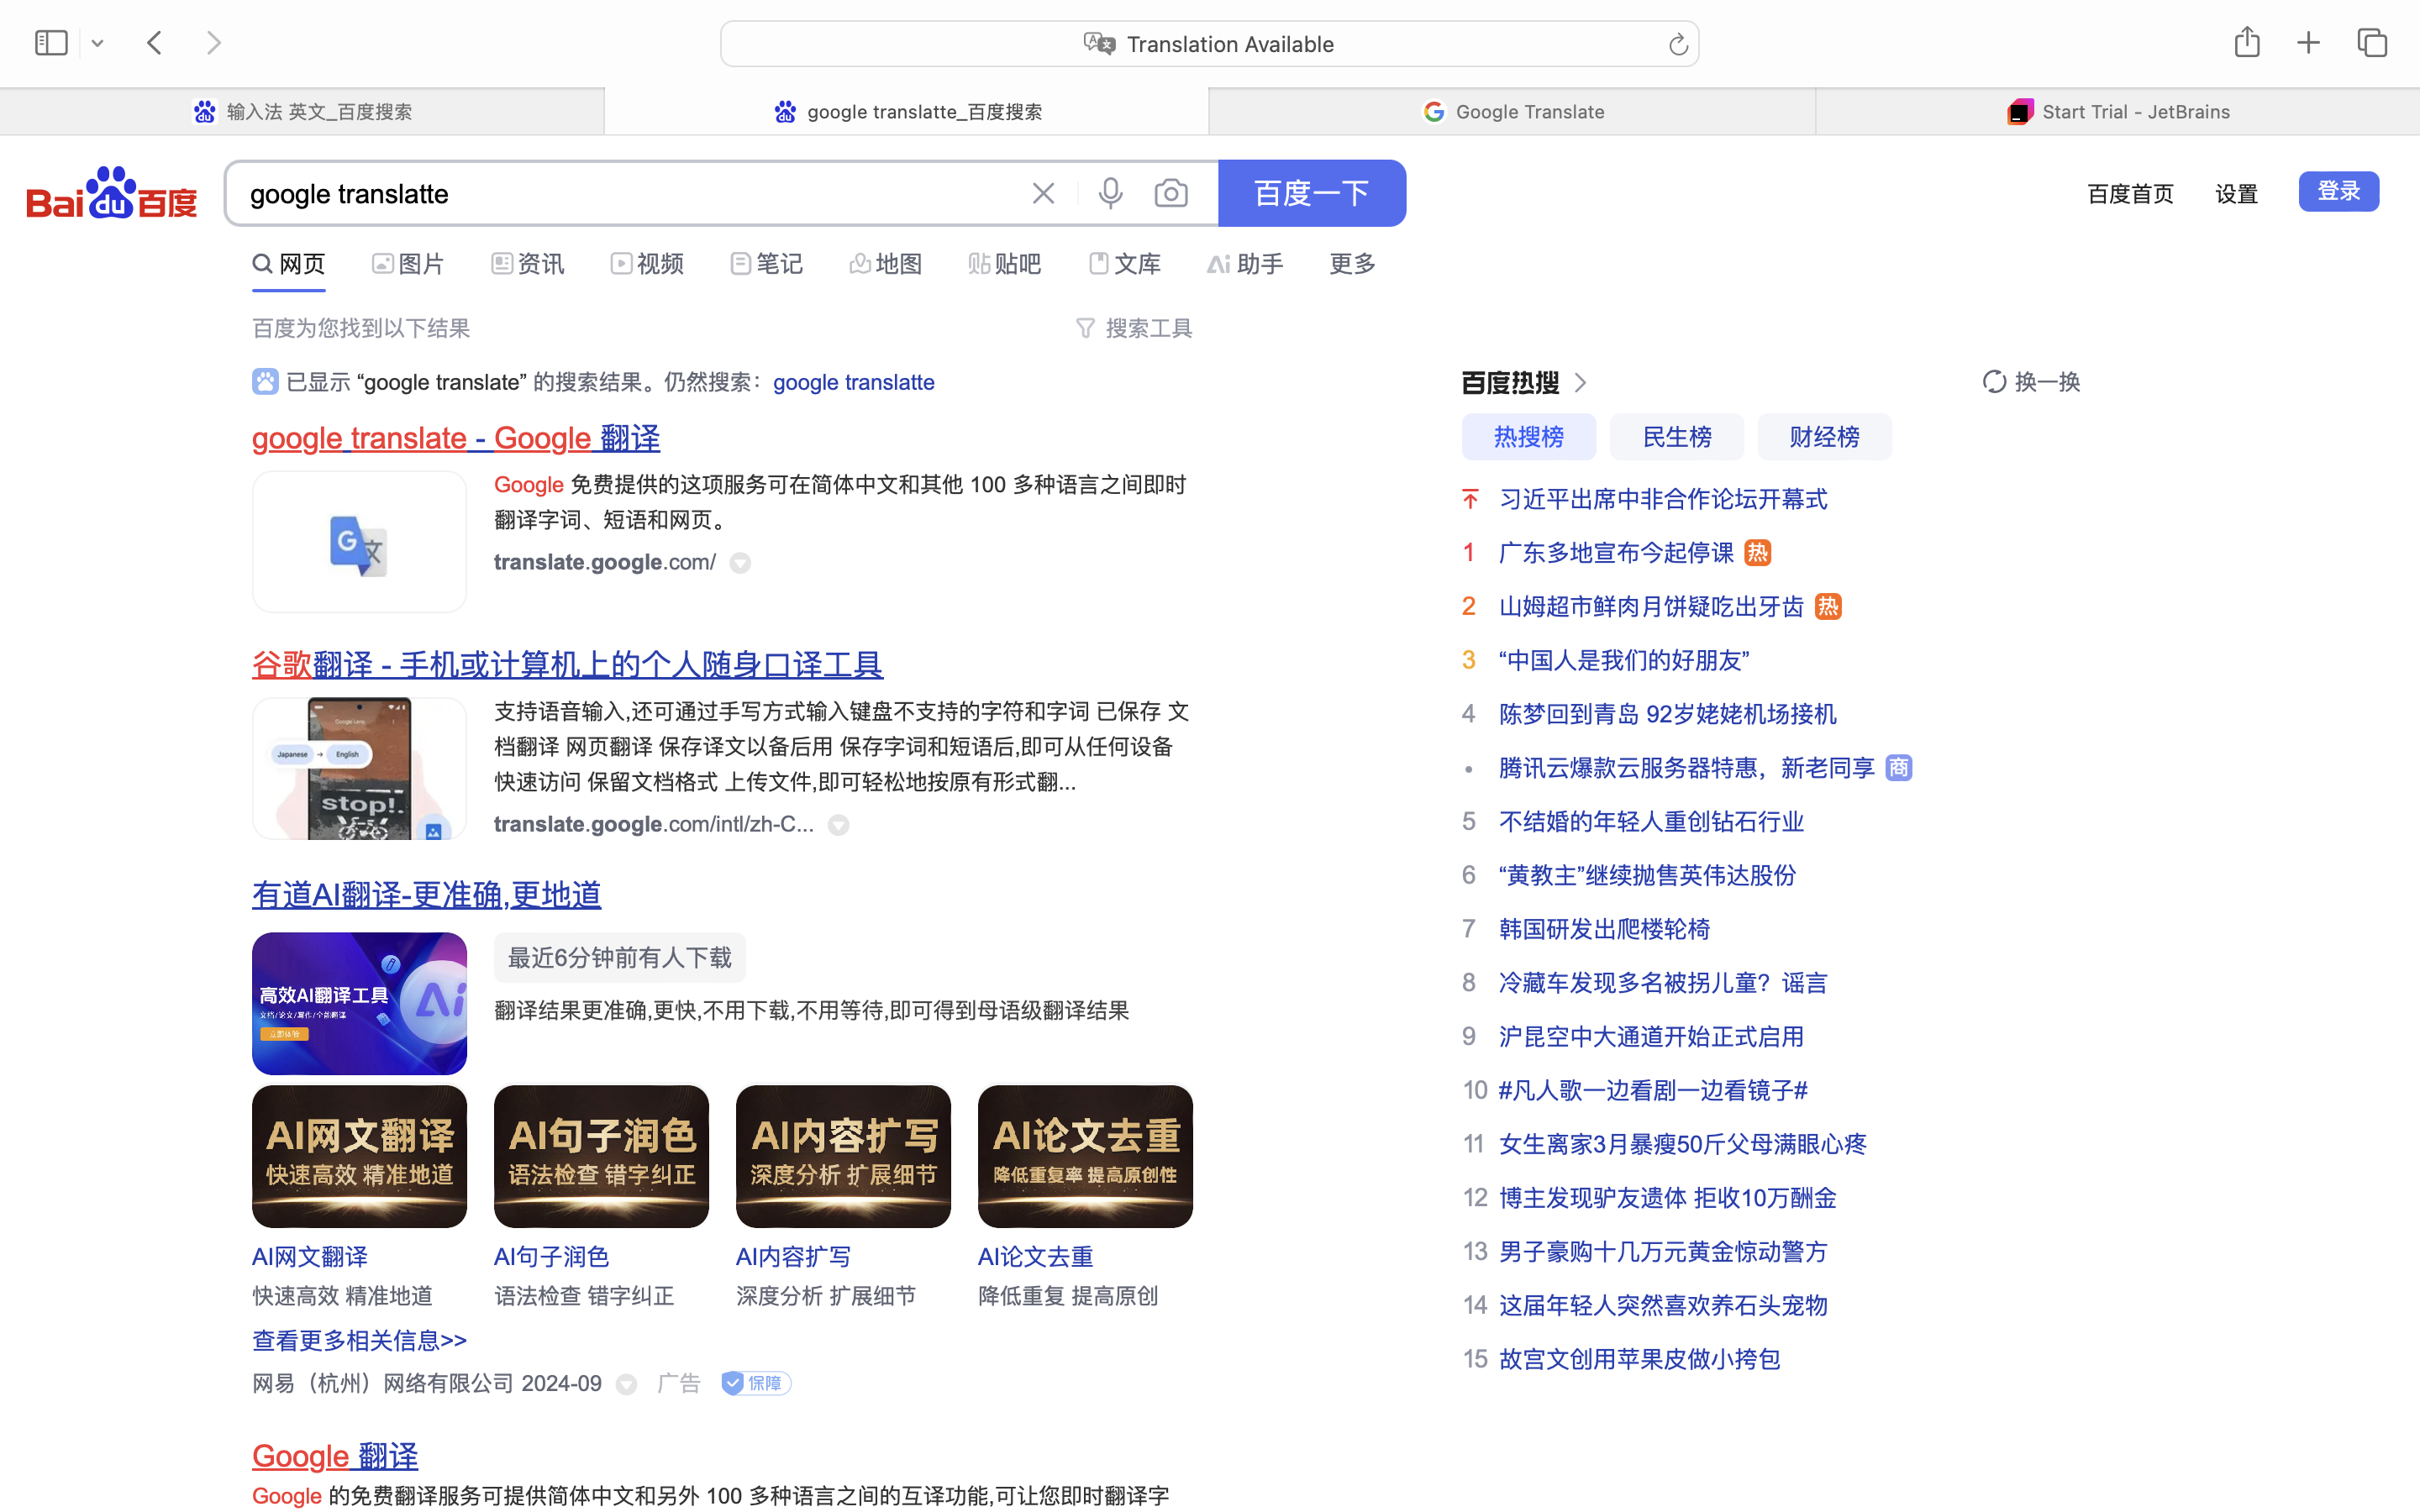  I want to click on , so click(622, 264).